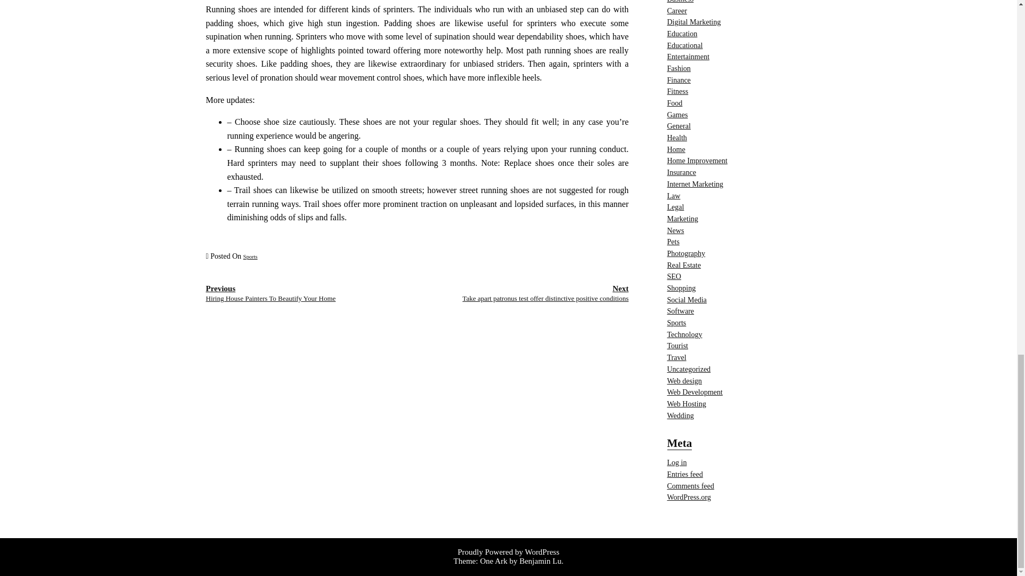 The image size is (1025, 576). I want to click on General, so click(678, 92).